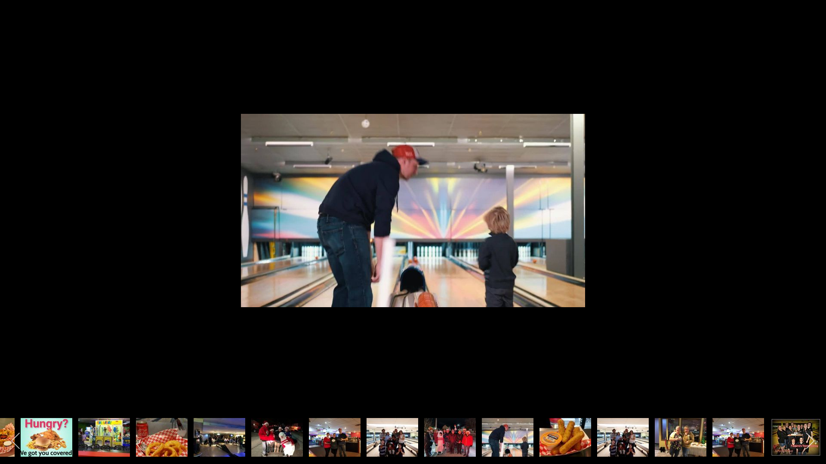 The width and height of the screenshot is (826, 464). I want to click on bowling 3, so click(507, 300).